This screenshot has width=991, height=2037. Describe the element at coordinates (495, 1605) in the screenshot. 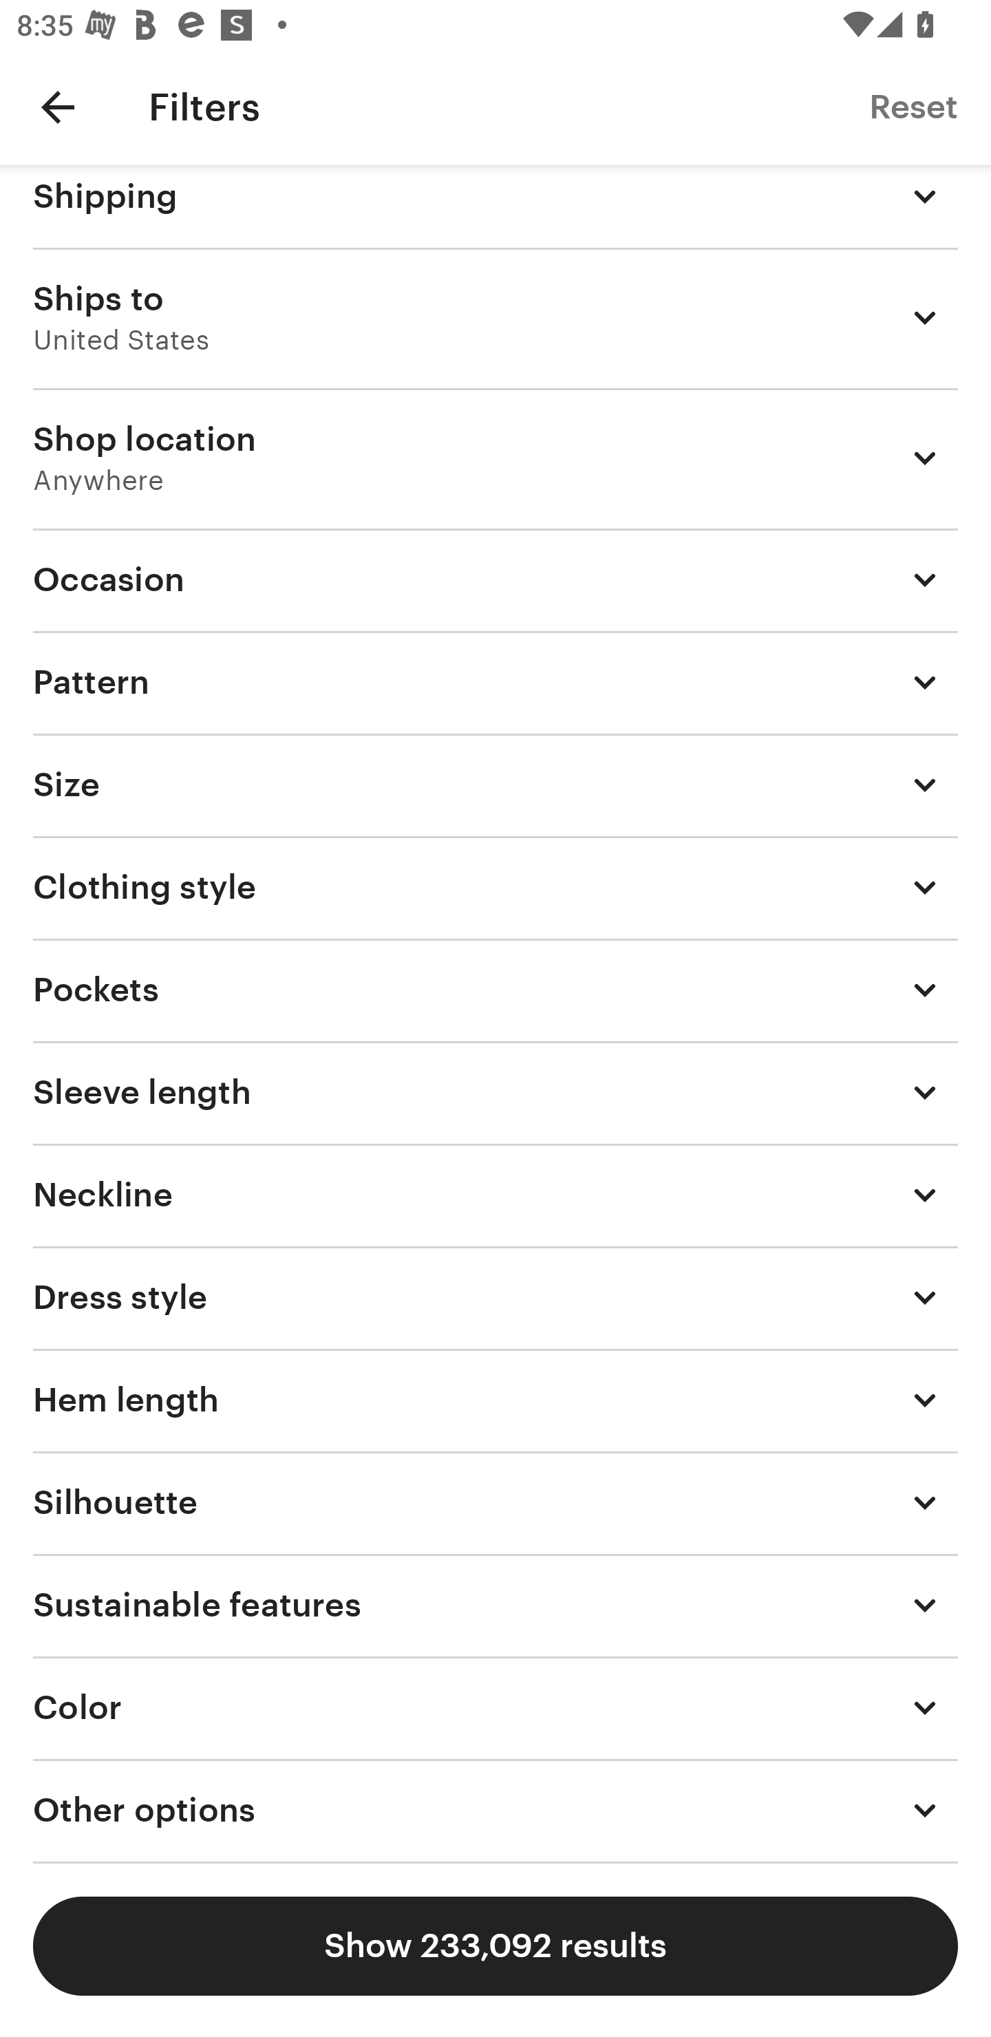

I see `Sustainable features` at that location.